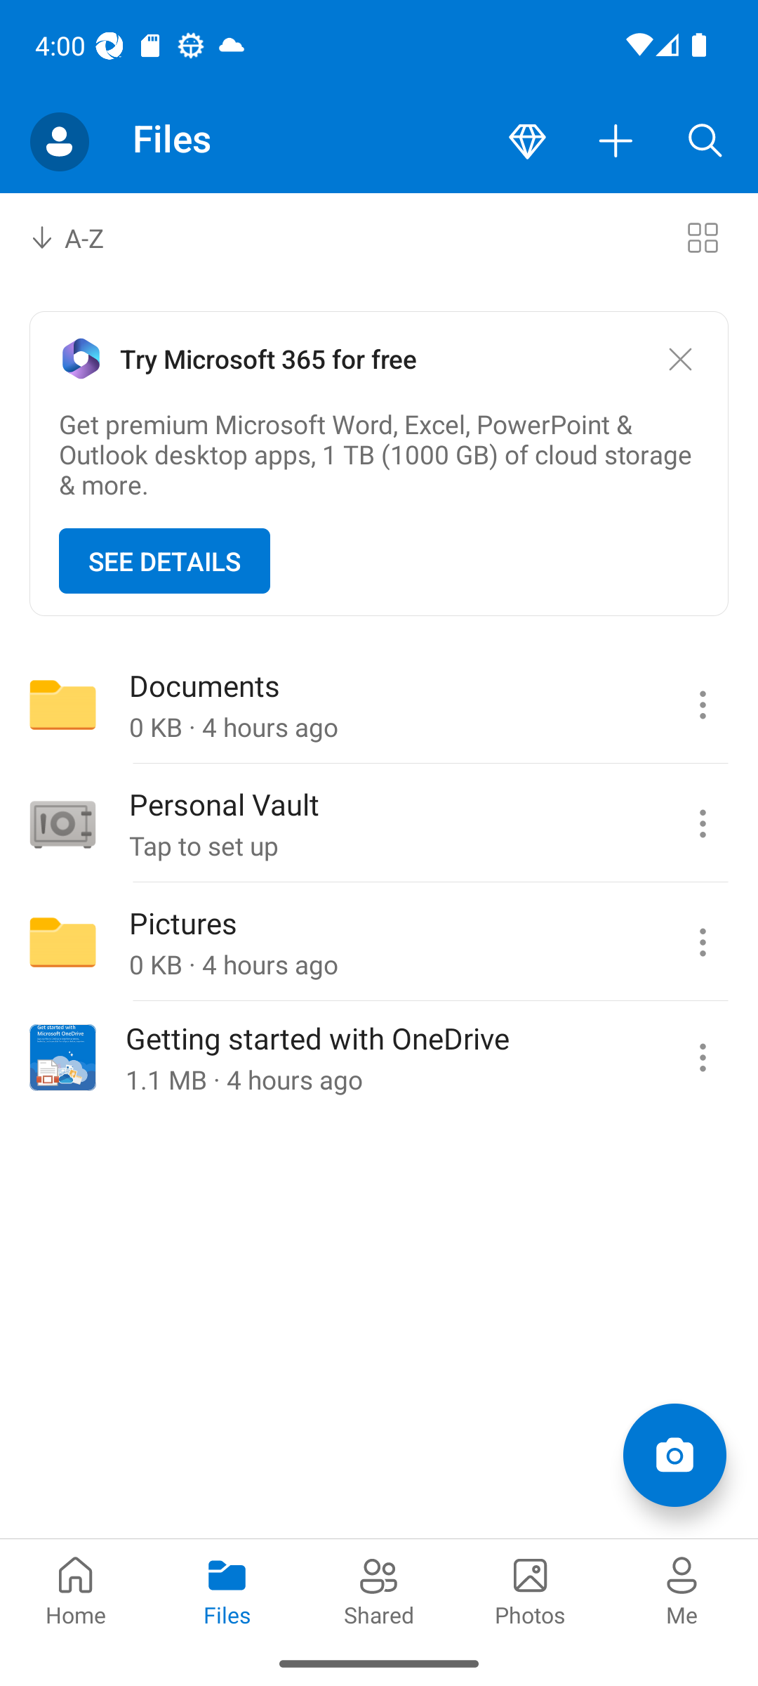 The width and height of the screenshot is (758, 1686). I want to click on Documents commands, so click(702, 705).